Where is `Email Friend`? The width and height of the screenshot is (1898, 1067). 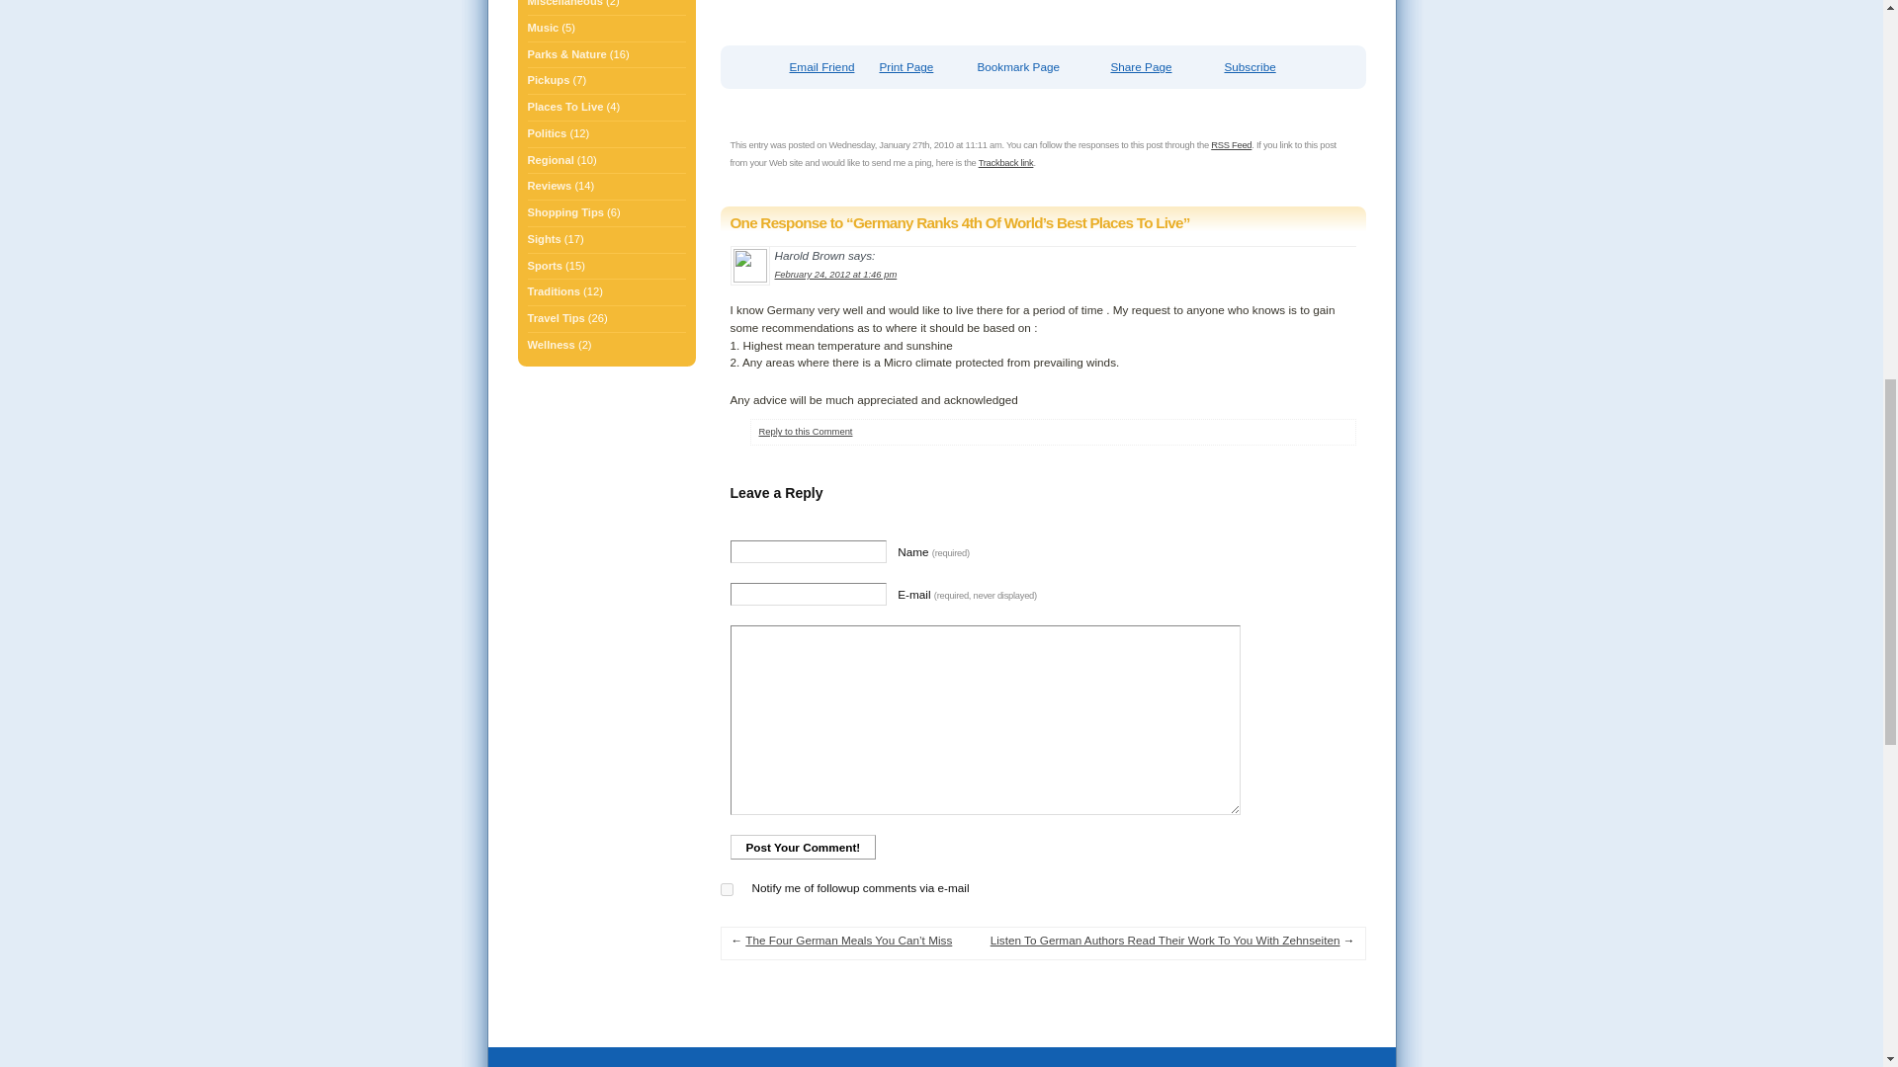 Email Friend is located at coordinates (810, 67).